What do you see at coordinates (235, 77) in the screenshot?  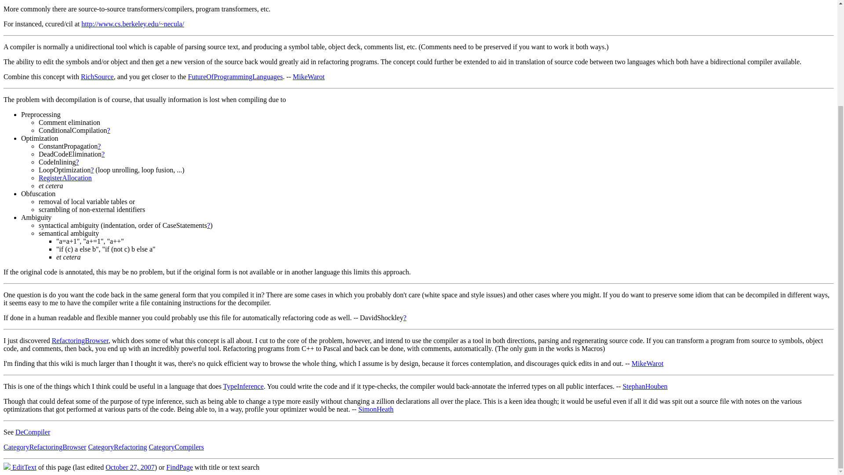 I see `FutureOfProgrammingLanguages` at bounding box center [235, 77].